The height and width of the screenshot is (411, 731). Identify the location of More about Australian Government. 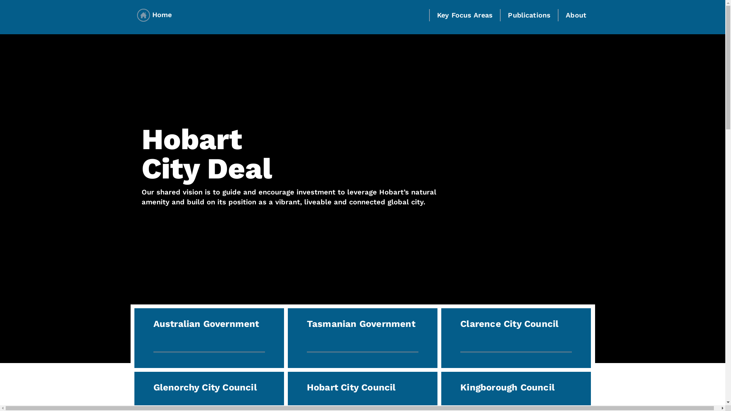
(209, 338).